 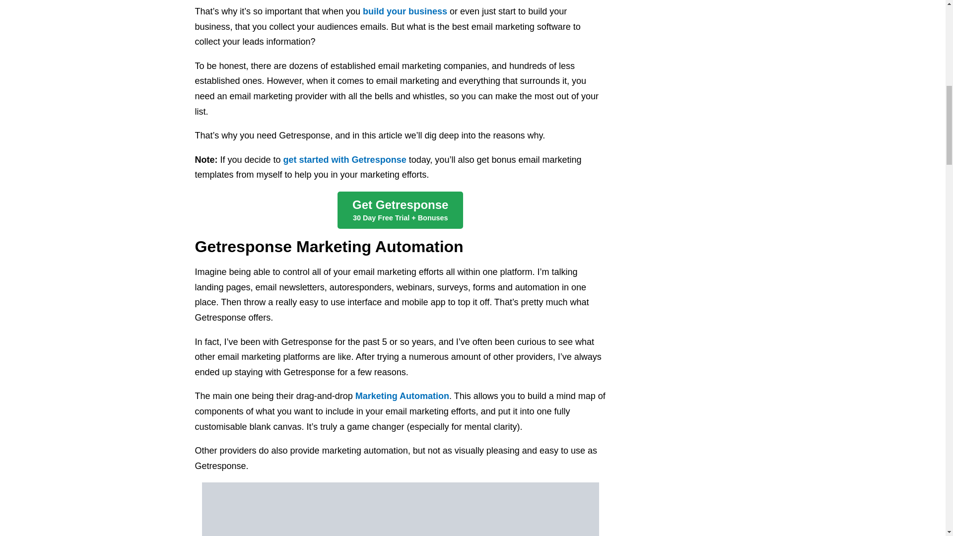 I want to click on Marketing Automation, so click(x=402, y=396).